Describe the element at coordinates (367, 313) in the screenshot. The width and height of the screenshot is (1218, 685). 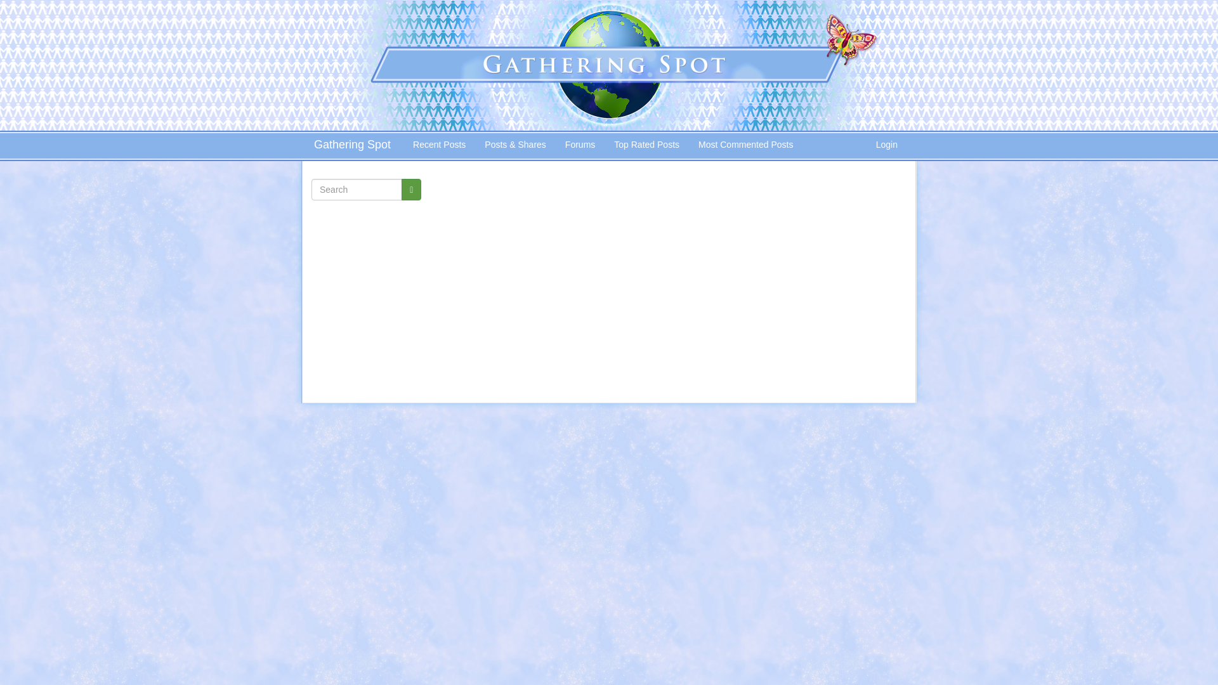
I see `Most Commented Posts` at that location.